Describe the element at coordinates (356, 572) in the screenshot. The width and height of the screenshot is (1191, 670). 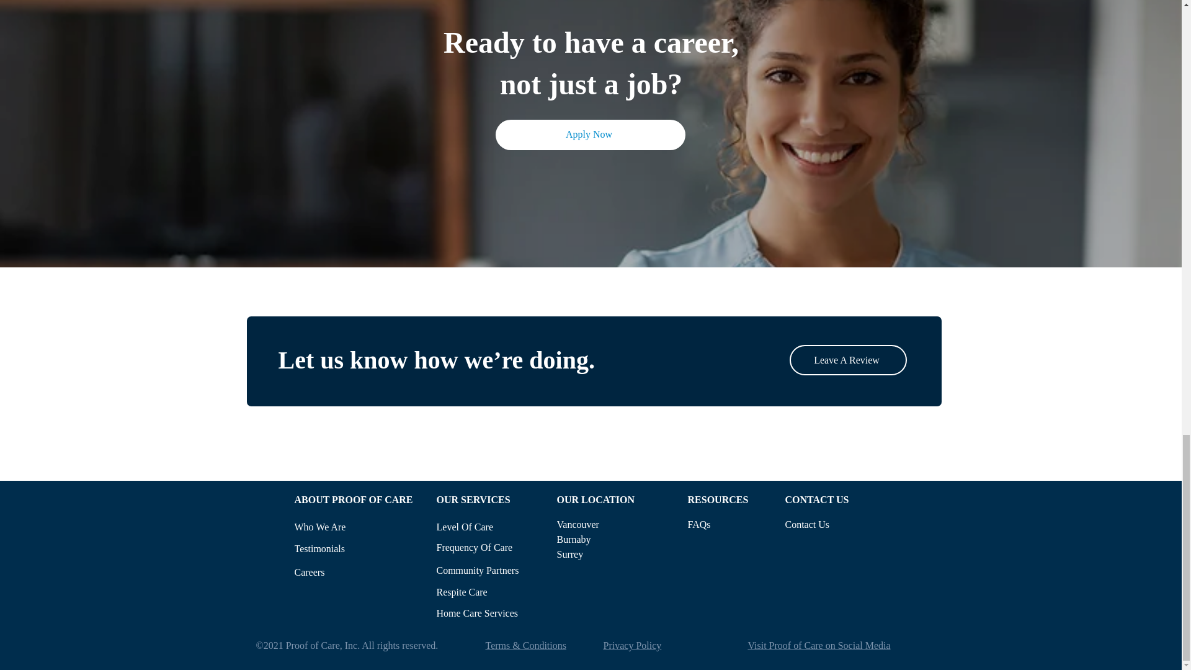
I see `Careers` at that location.